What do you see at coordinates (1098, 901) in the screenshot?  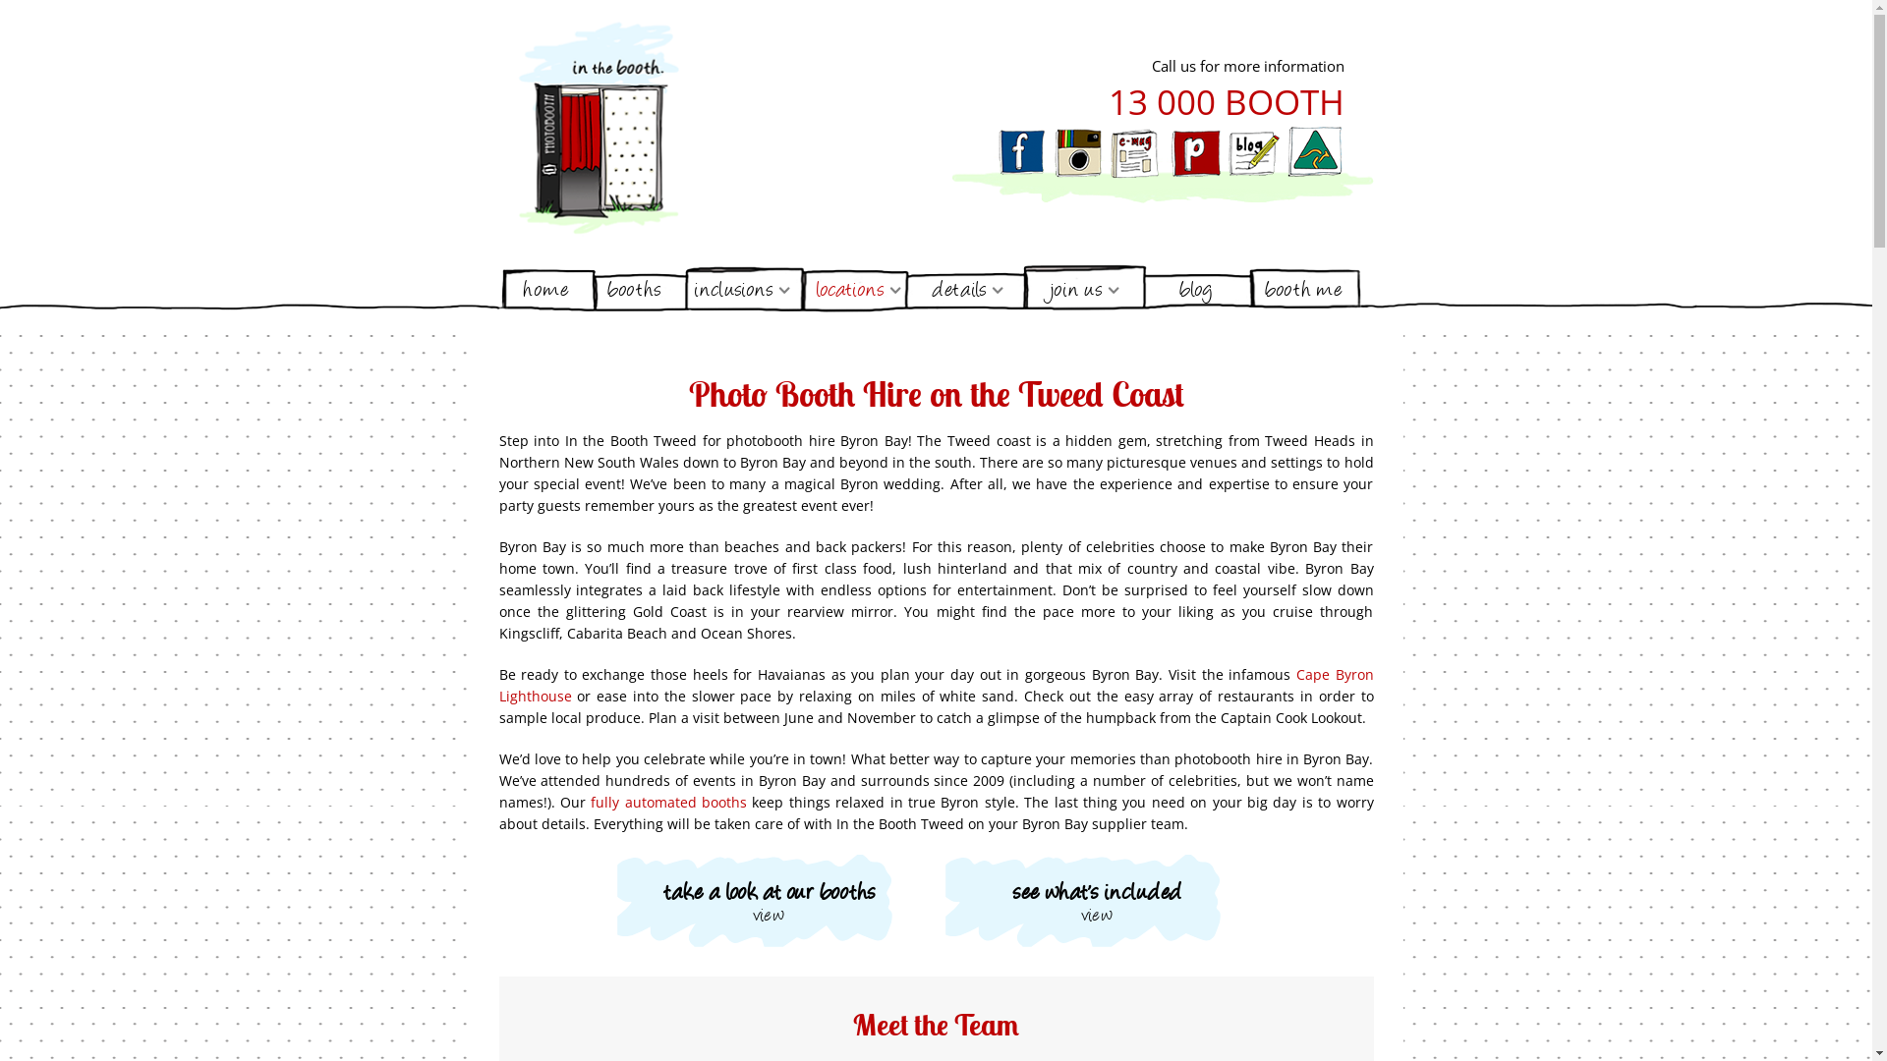 I see `see what's included
view` at bounding box center [1098, 901].